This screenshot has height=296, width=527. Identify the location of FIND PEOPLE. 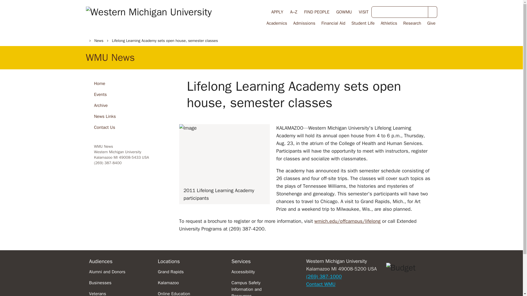
(317, 12).